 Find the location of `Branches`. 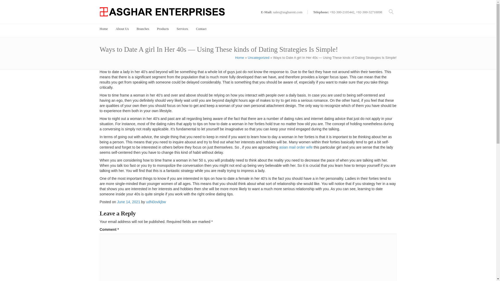

Branches is located at coordinates (143, 29).